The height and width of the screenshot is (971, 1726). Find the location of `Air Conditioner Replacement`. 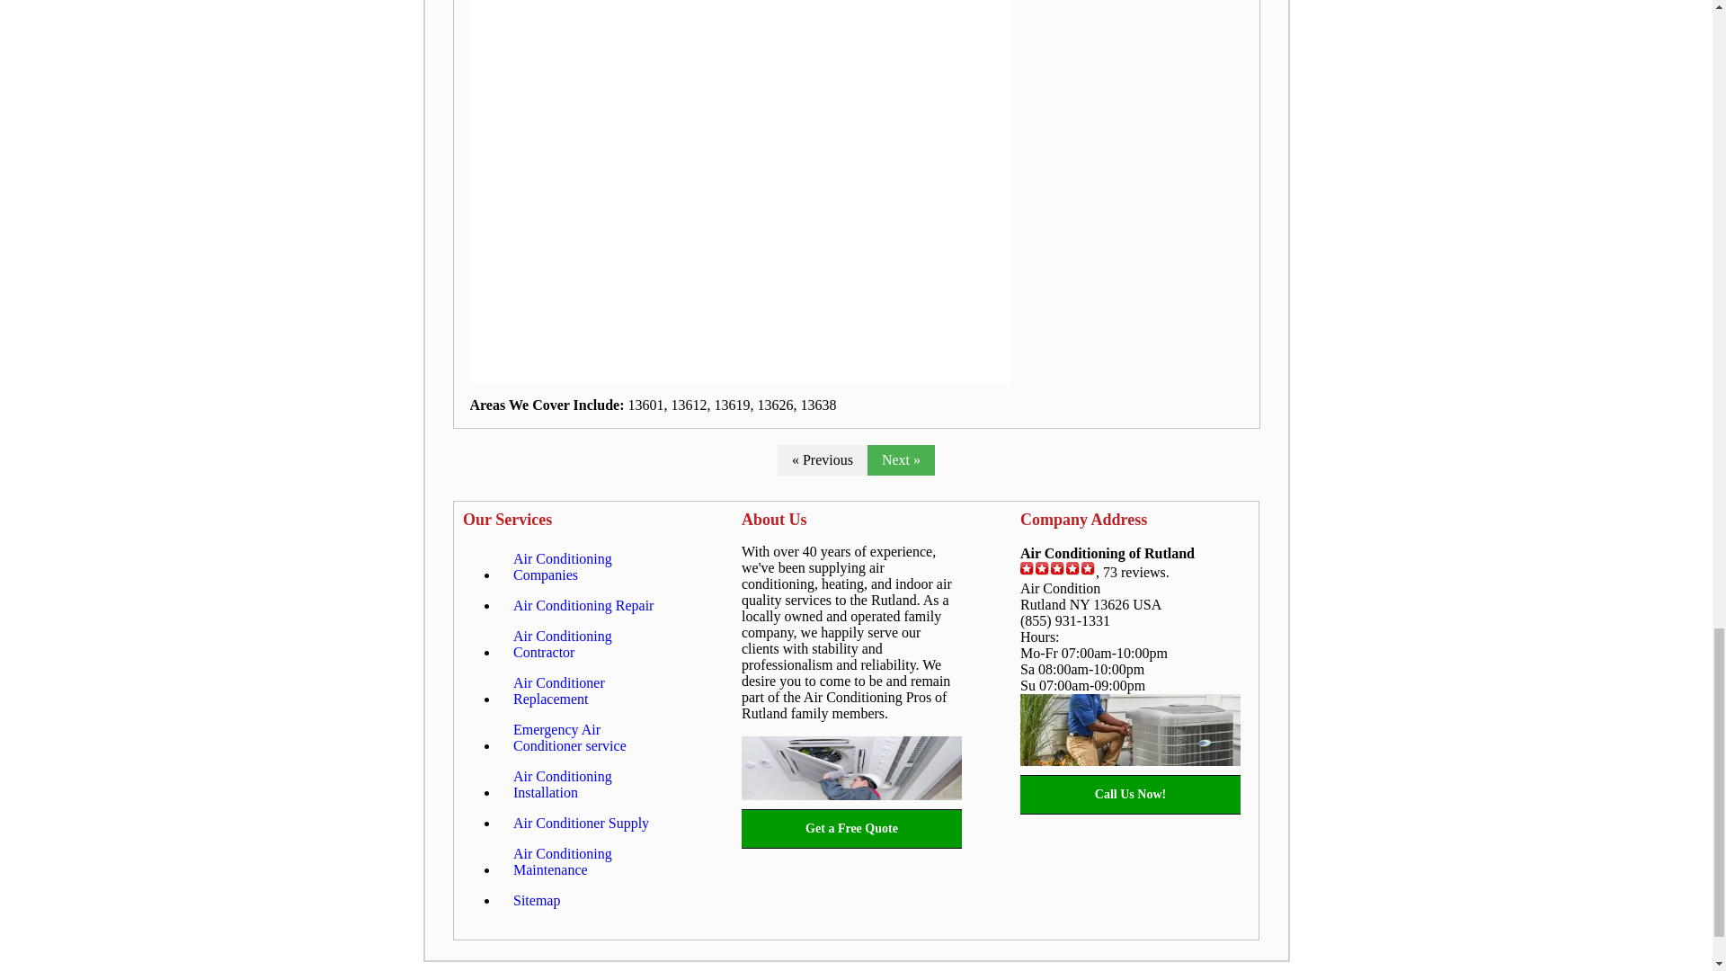

Air Conditioner Replacement is located at coordinates (591, 690).